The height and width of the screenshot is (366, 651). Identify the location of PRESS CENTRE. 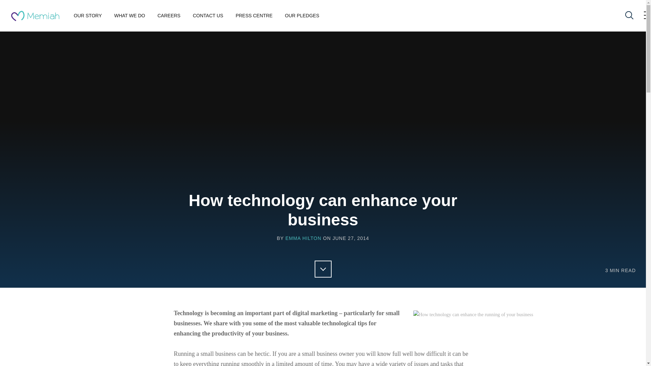
(254, 16).